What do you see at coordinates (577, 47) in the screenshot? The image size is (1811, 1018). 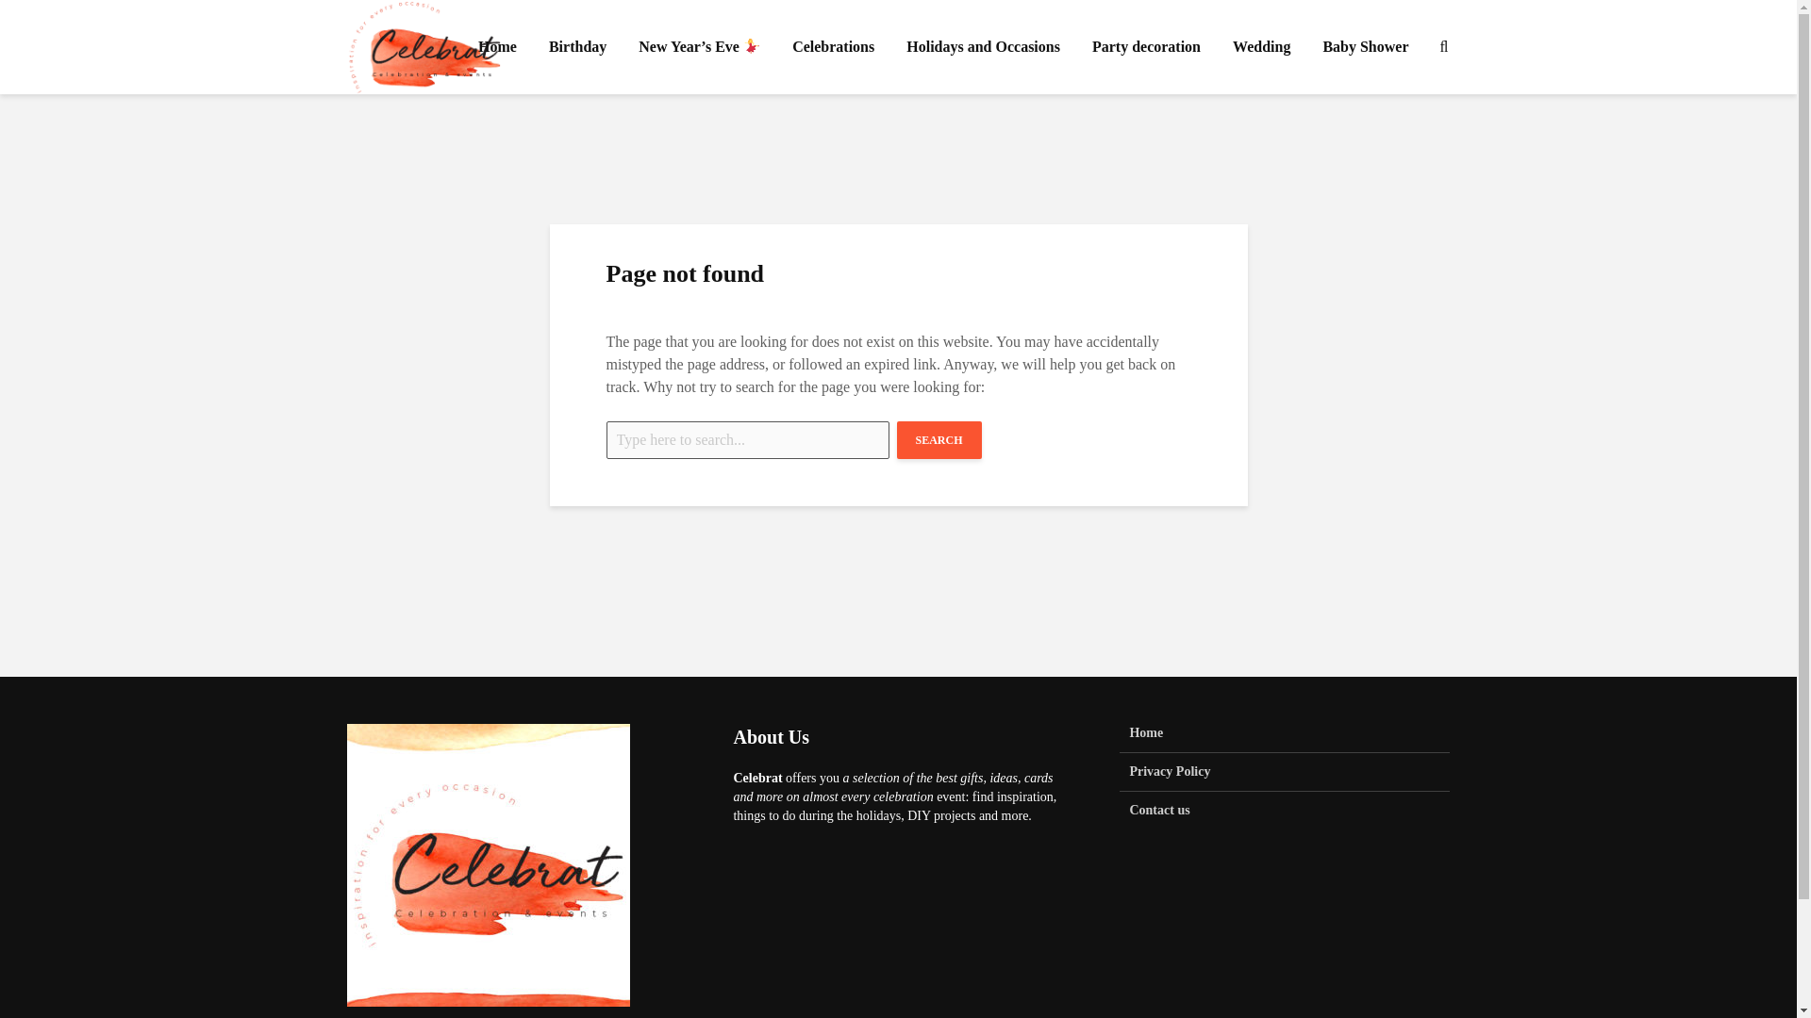 I see `Birthday` at bounding box center [577, 47].